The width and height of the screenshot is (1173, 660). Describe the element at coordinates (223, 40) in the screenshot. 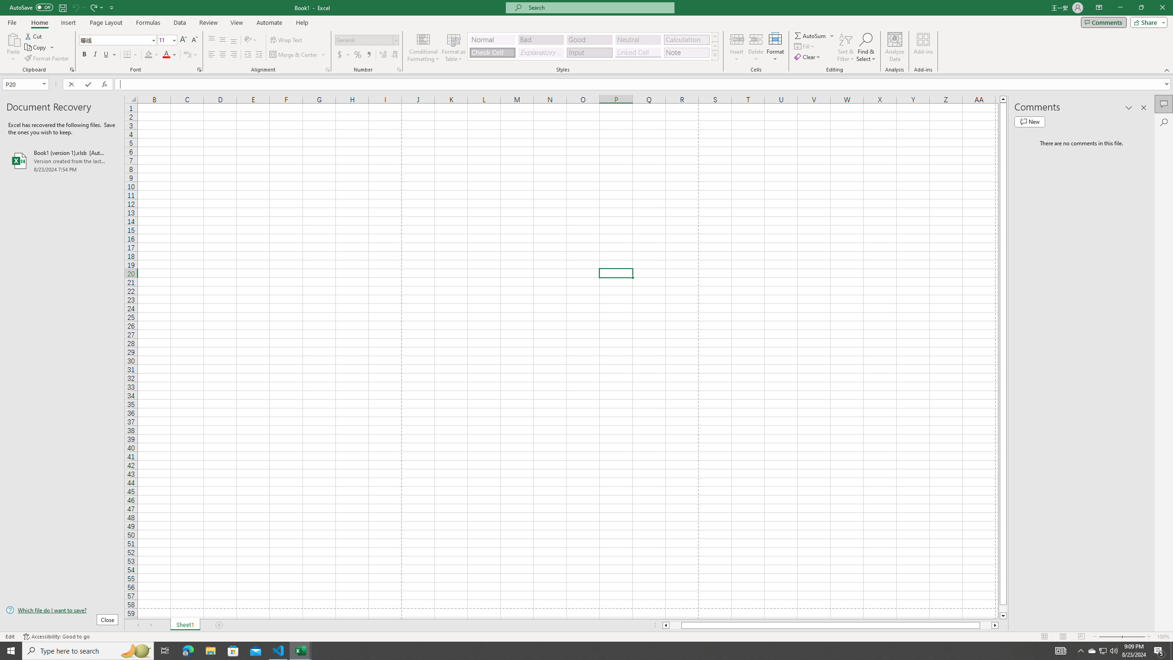

I see `Middle Align` at that location.